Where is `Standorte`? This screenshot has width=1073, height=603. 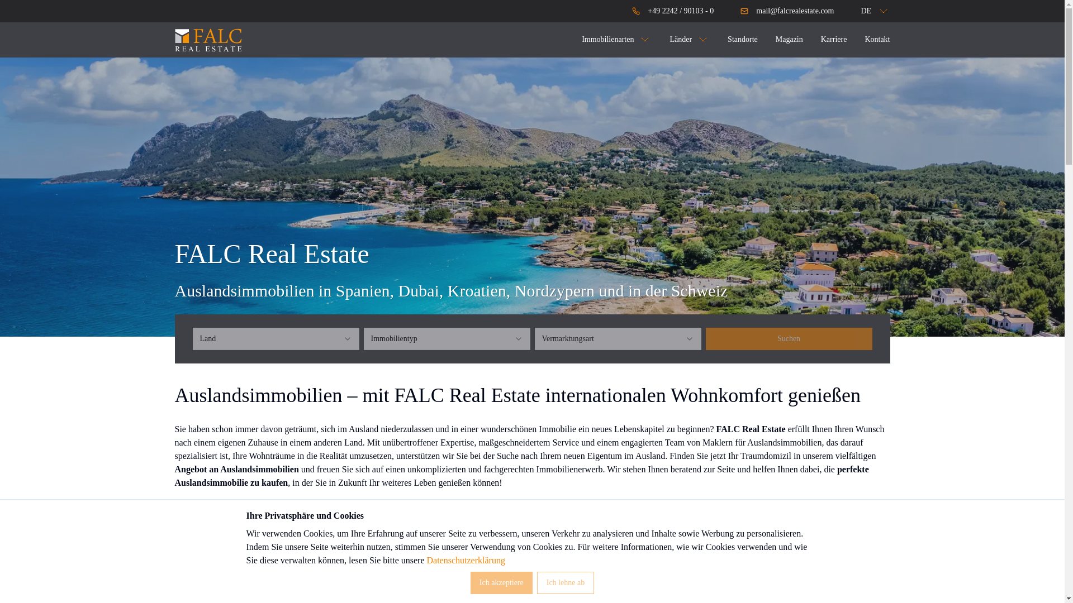
Standorte is located at coordinates (742, 39).